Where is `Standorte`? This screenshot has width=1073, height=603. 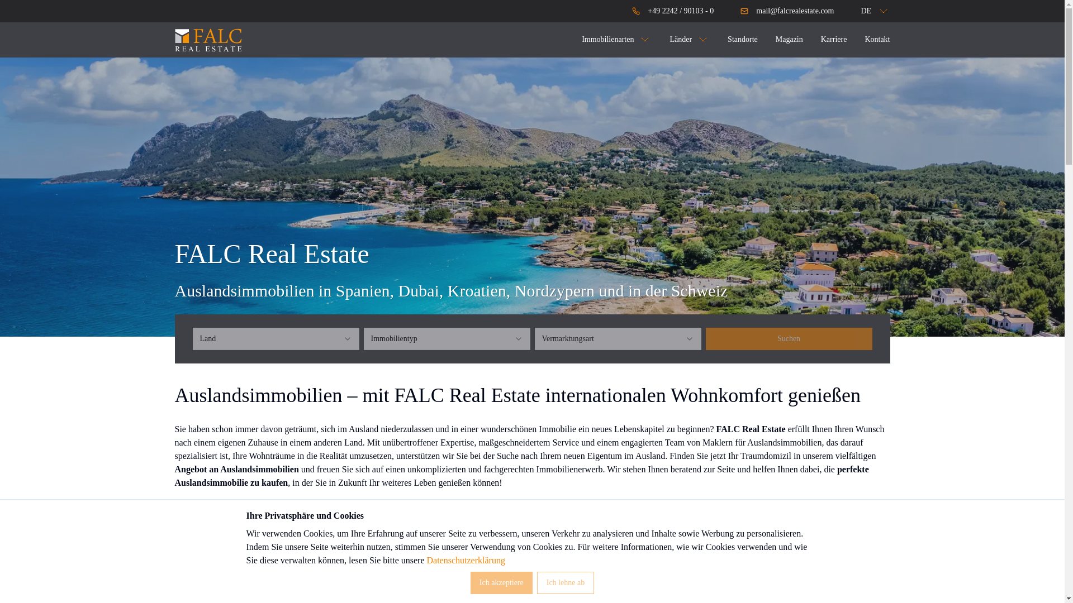
Standorte is located at coordinates (742, 39).